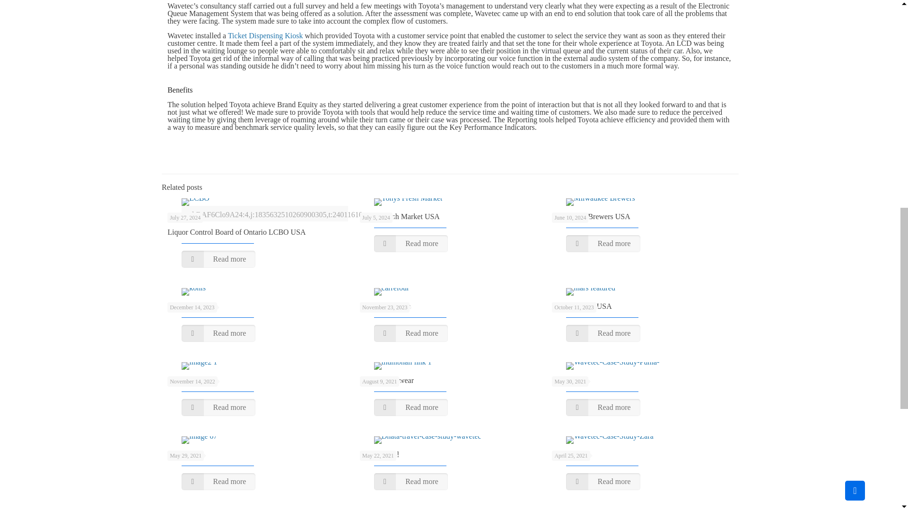 The width and height of the screenshot is (908, 510). I want to click on Ticket Dispensing Kiosk, so click(265, 35).